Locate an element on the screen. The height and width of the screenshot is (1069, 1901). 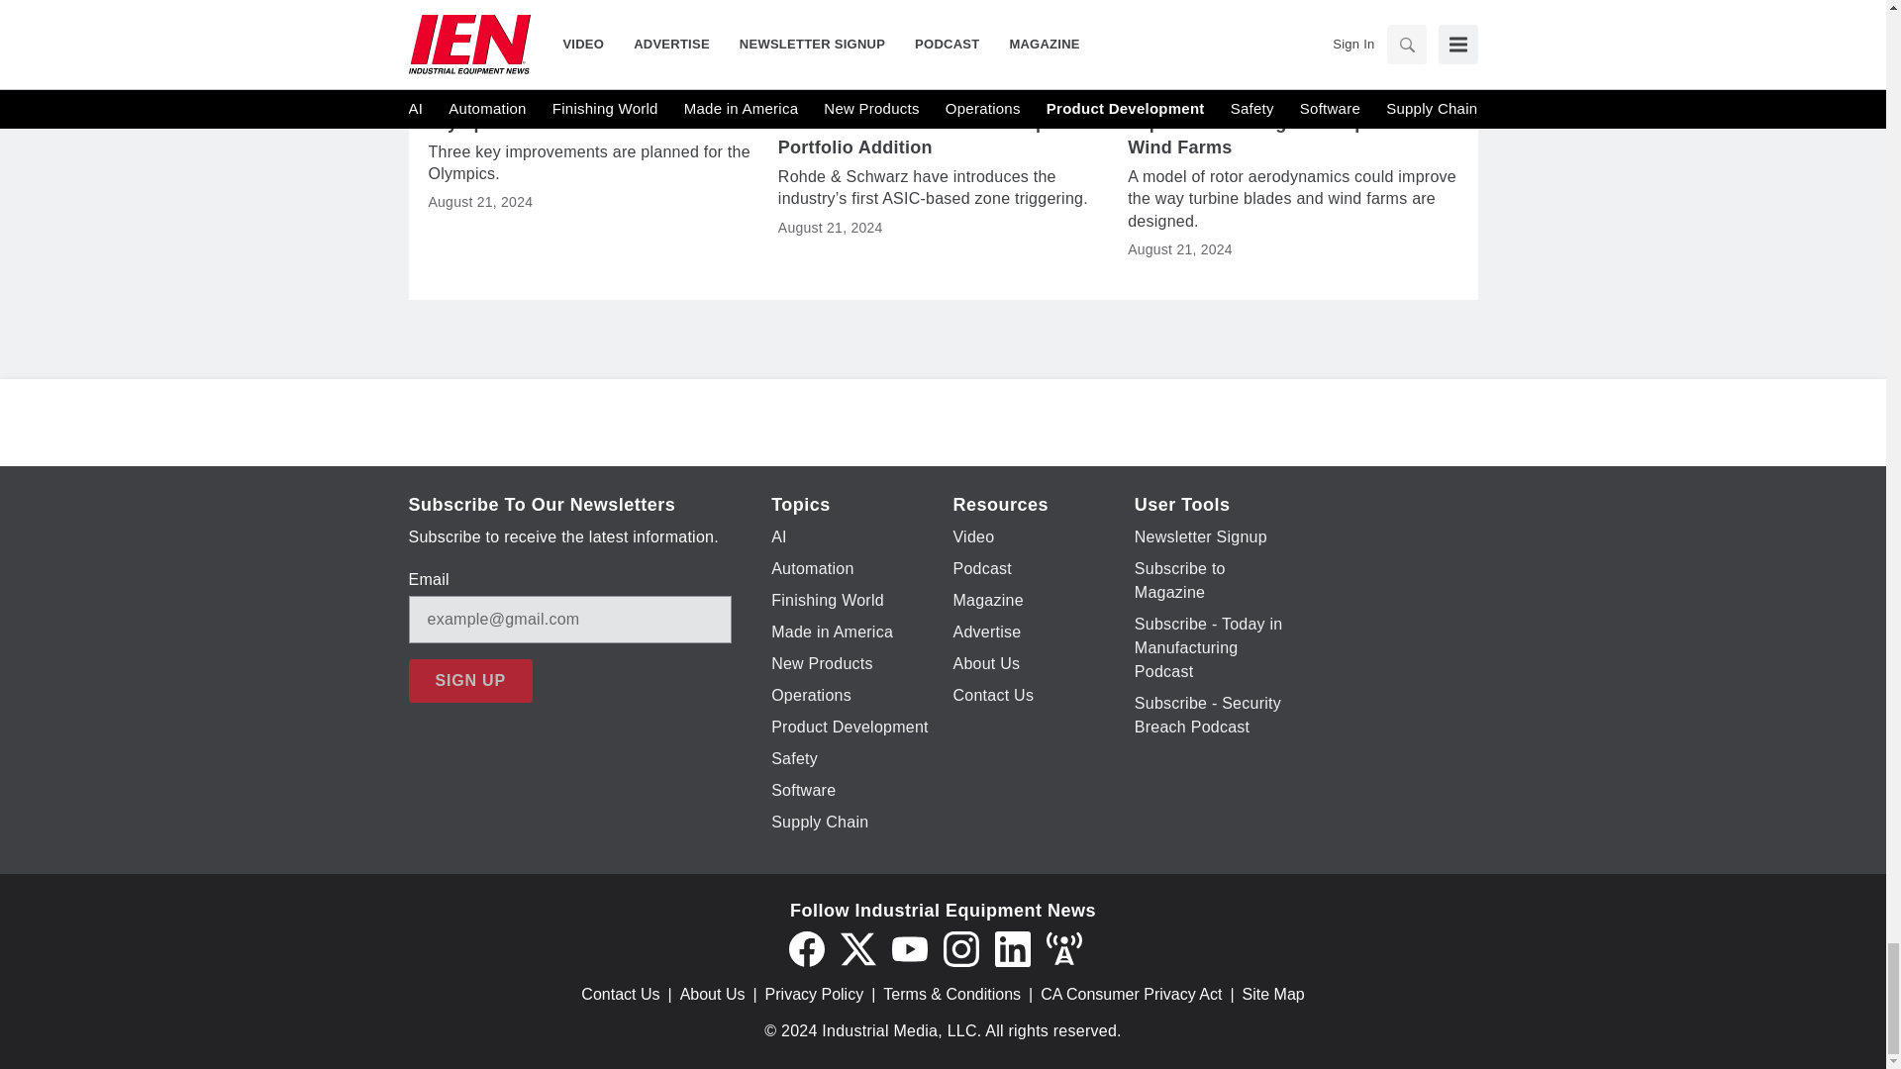
LinkedIn icon is located at coordinates (1012, 948).